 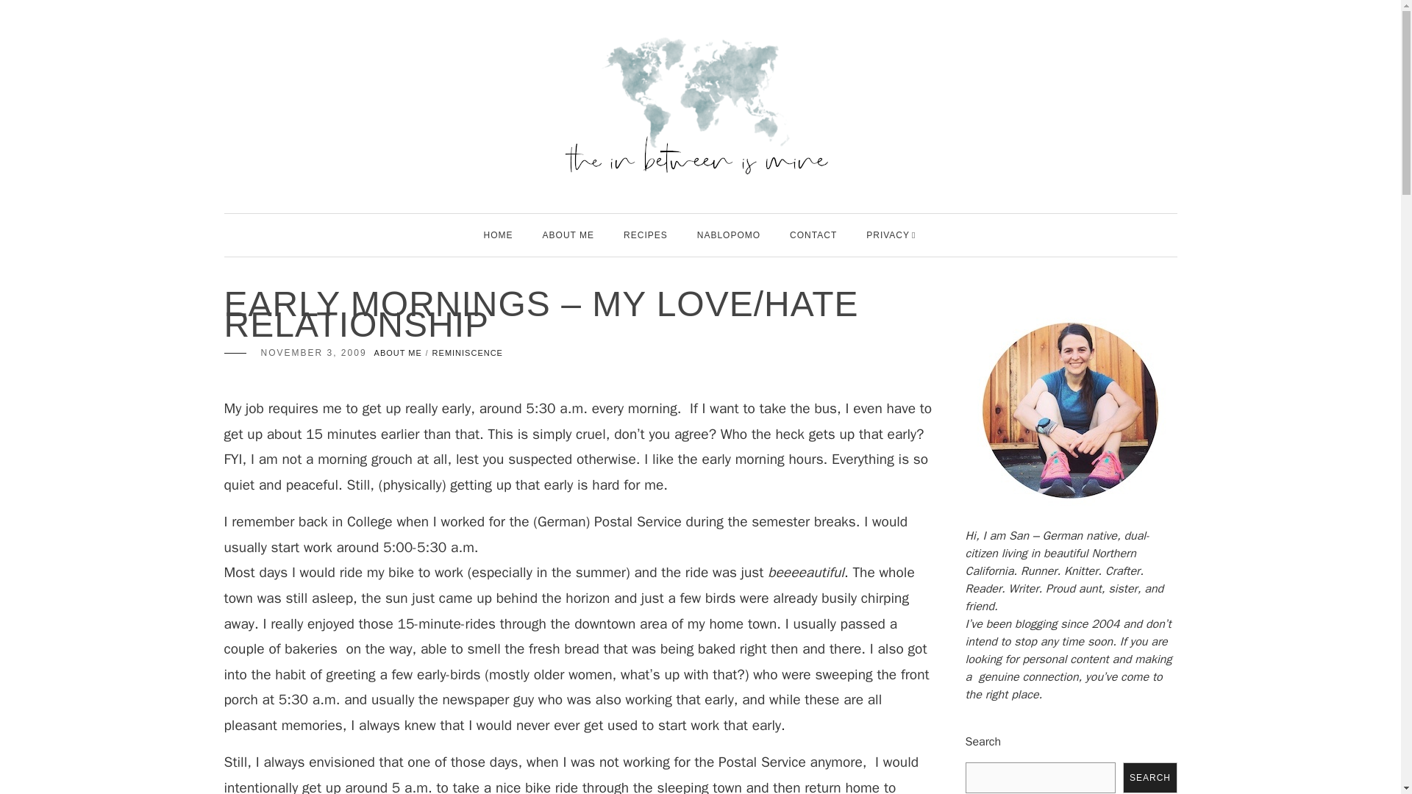 What do you see at coordinates (729, 235) in the screenshot?
I see `NABLOPOMO` at bounding box center [729, 235].